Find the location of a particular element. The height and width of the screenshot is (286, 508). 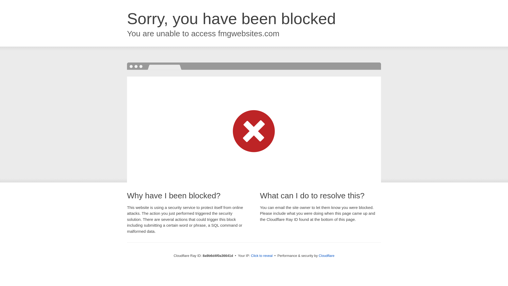

Cloudflare is located at coordinates (326, 256).